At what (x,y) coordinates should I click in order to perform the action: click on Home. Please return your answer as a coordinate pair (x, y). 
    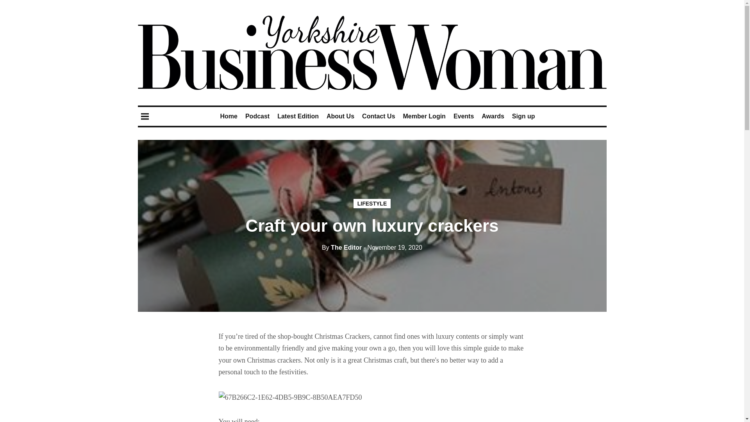
    Looking at the image, I should click on (228, 116).